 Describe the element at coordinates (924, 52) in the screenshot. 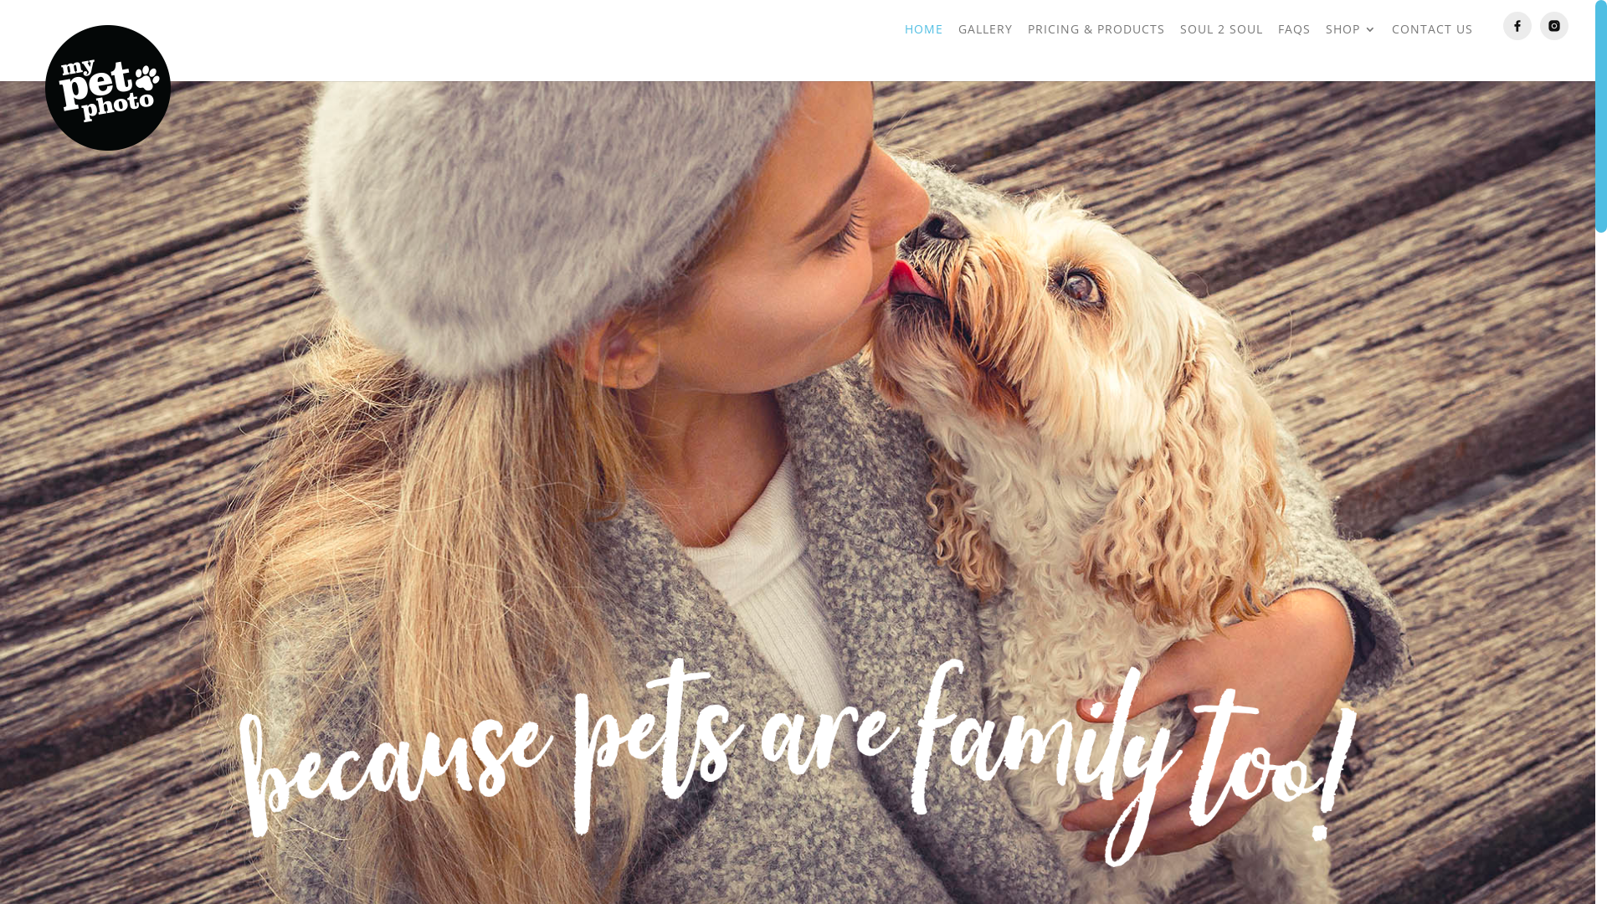

I see `HOME` at that location.